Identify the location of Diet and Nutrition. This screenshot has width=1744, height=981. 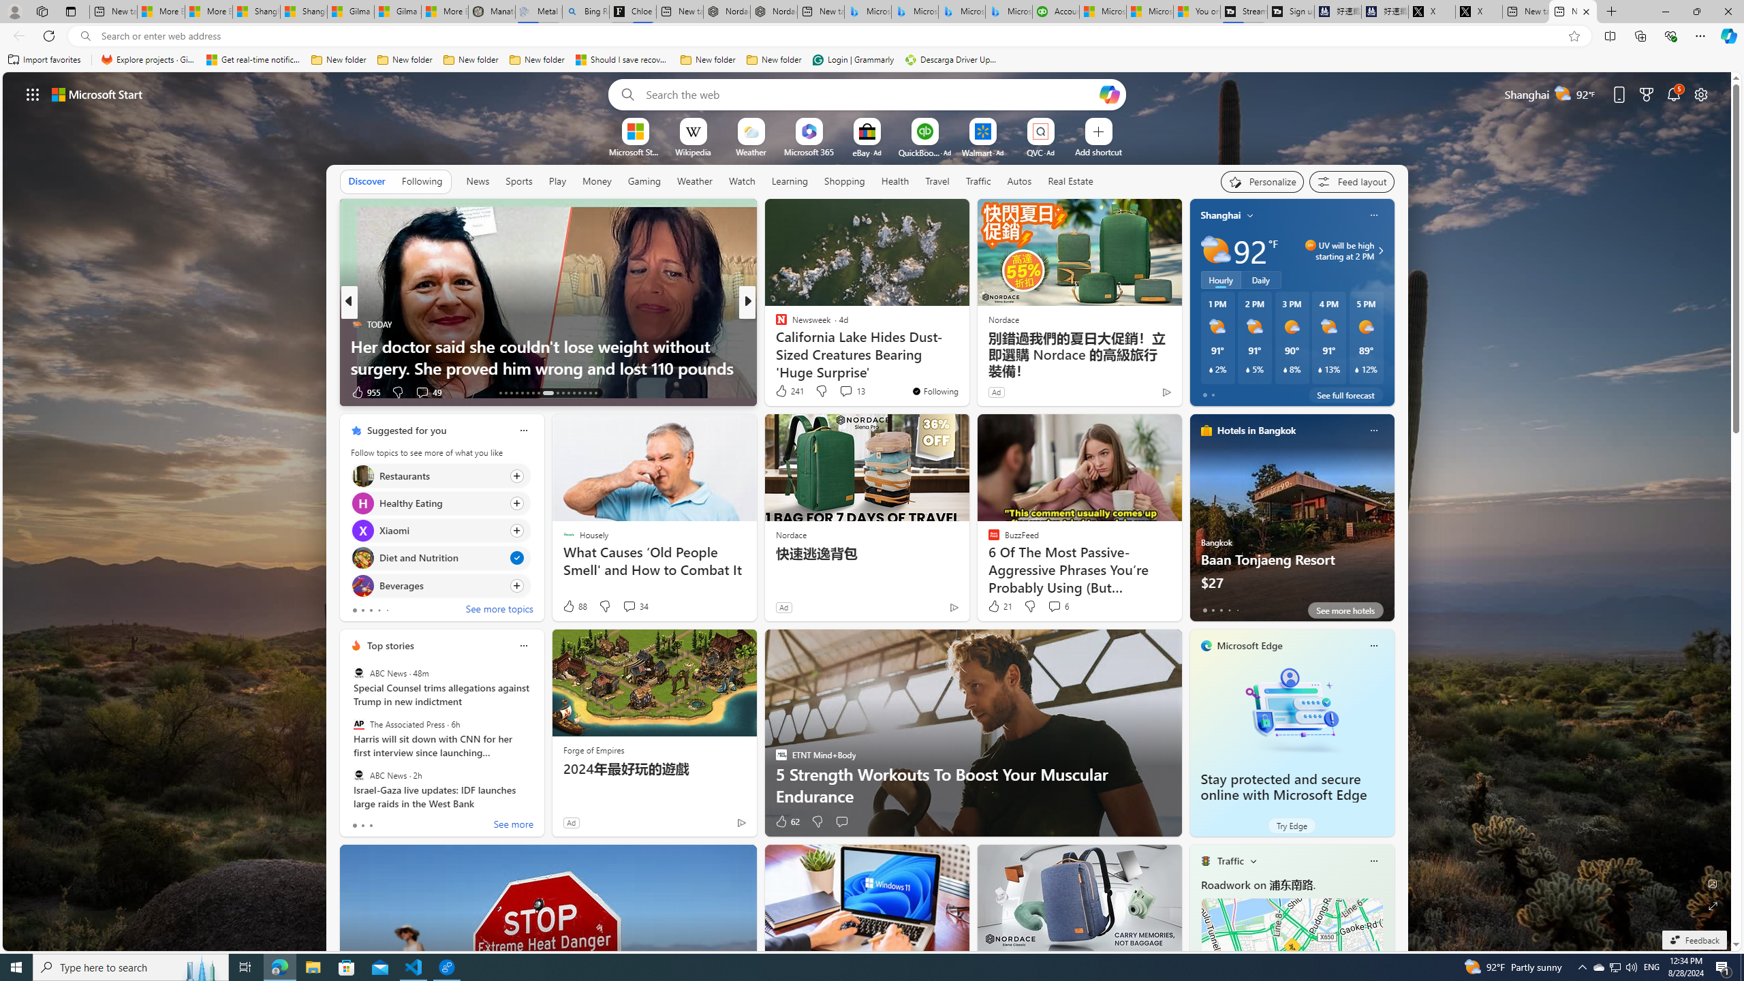
(362, 559).